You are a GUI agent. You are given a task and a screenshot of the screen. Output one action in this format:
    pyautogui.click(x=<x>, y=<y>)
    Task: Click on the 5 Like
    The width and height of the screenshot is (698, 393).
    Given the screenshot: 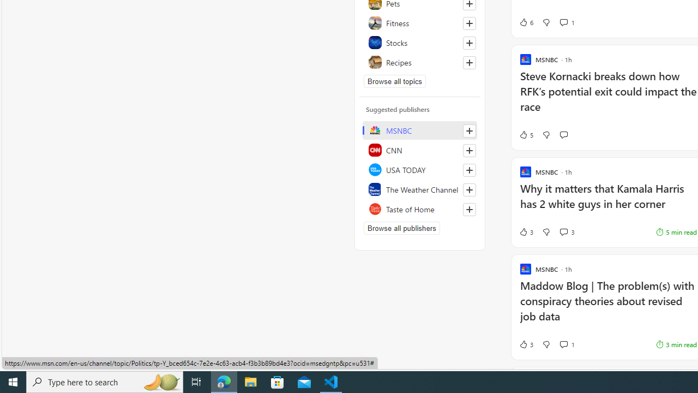 What is the action you would take?
    pyautogui.click(x=526, y=134)
    